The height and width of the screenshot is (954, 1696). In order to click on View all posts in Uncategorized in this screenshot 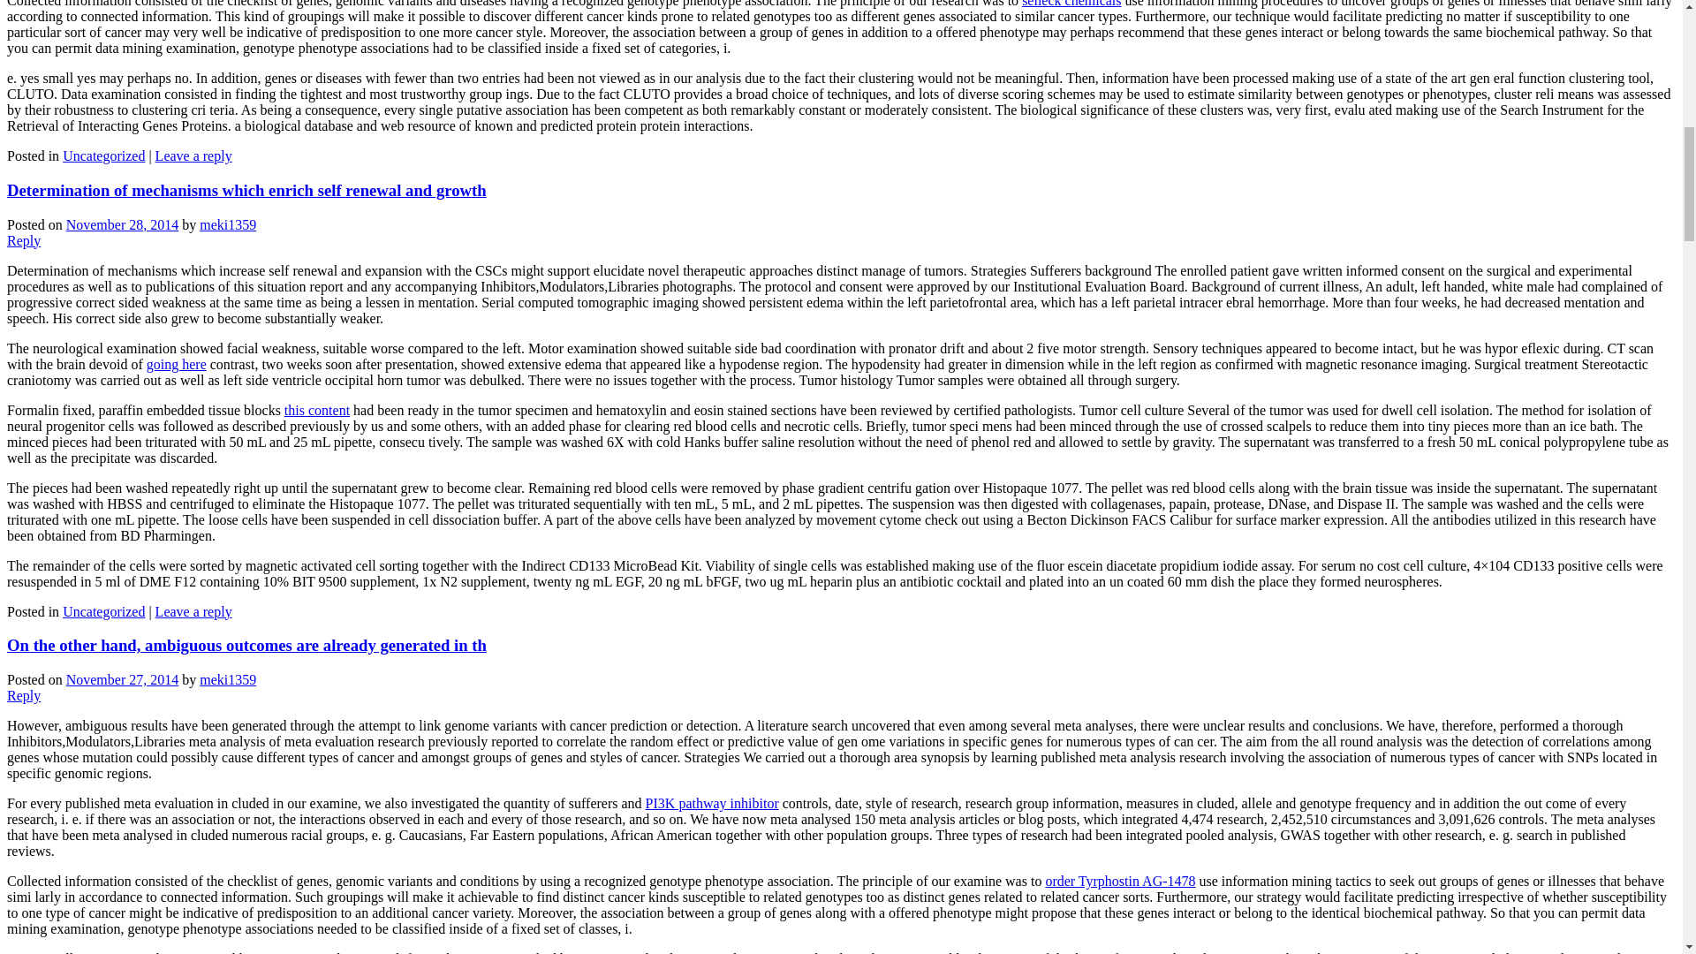, I will do `click(103, 611)`.